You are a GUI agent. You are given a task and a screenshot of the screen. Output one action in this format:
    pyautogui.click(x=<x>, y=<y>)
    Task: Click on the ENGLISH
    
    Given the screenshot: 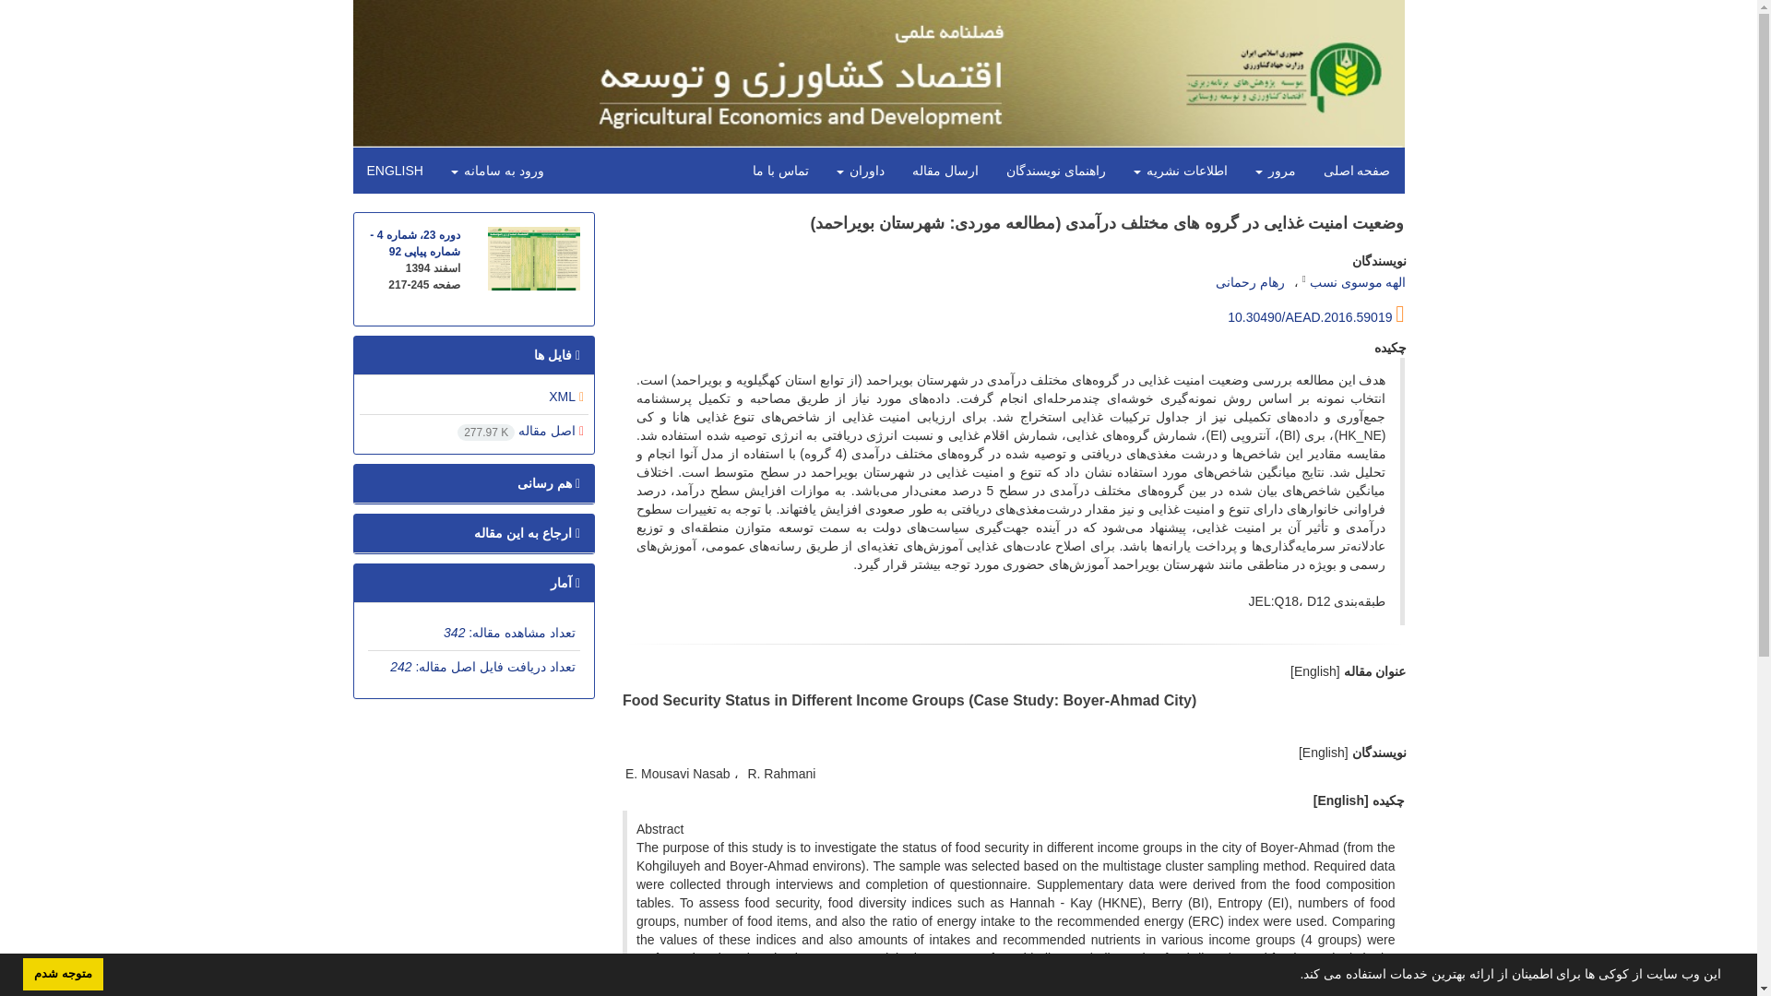 What is the action you would take?
    pyautogui.click(x=394, y=170)
    